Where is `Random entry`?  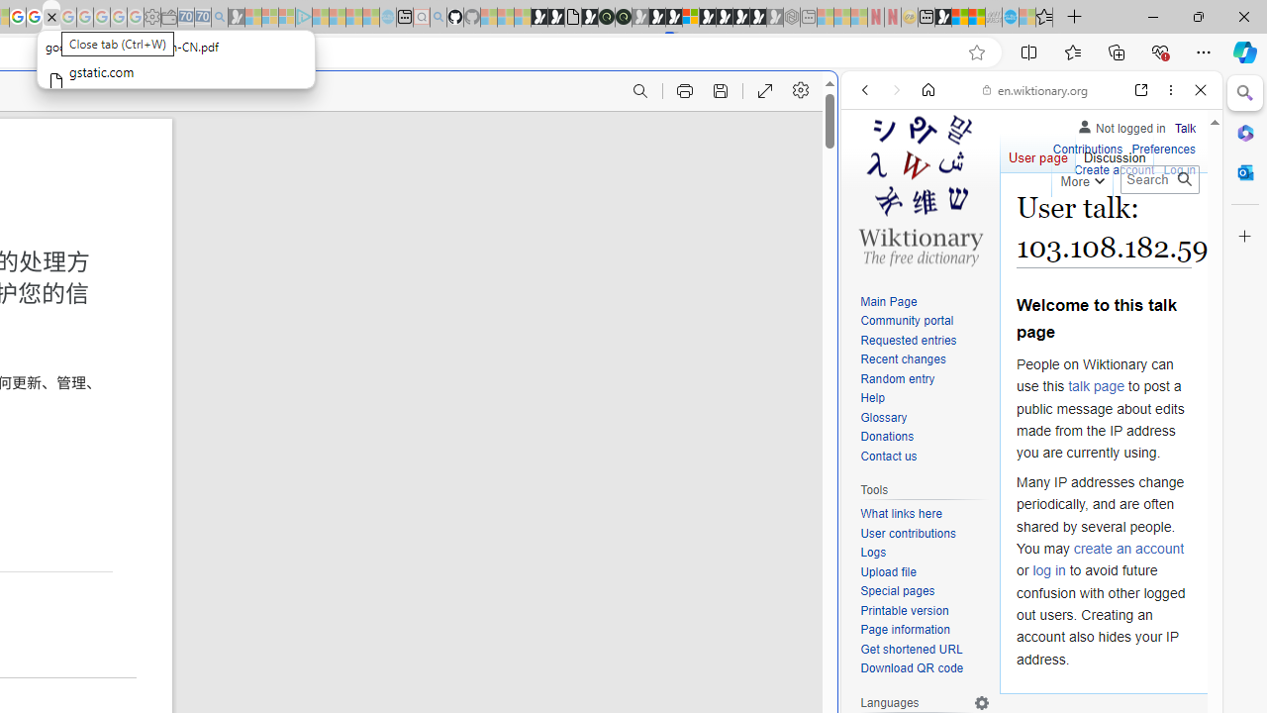
Random entry is located at coordinates (925, 378).